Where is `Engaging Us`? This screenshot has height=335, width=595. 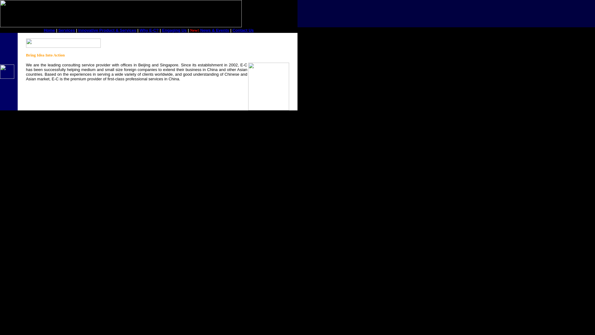
Engaging Us is located at coordinates (174, 30).